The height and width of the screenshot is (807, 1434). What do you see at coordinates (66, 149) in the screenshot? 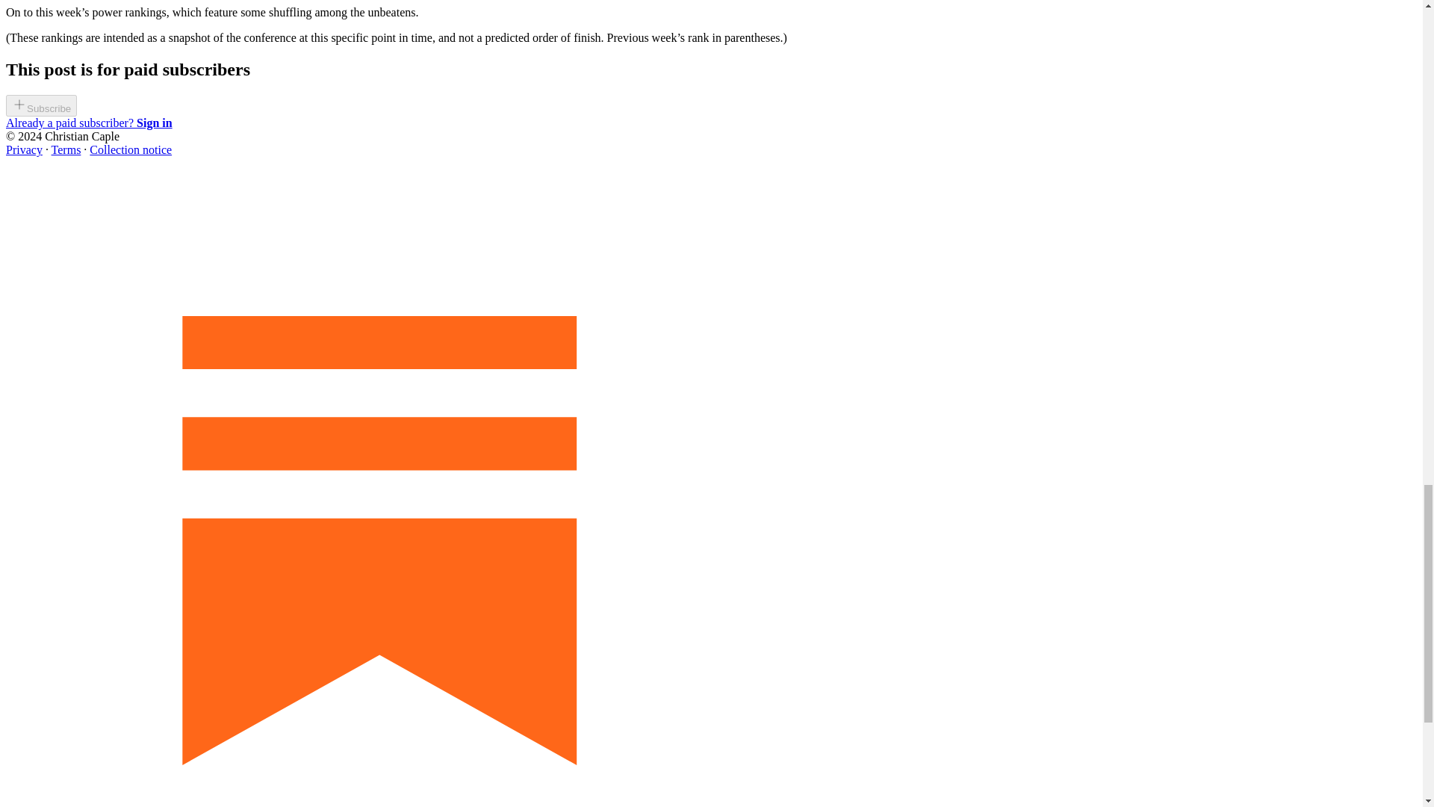
I see `Terms` at bounding box center [66, 149].